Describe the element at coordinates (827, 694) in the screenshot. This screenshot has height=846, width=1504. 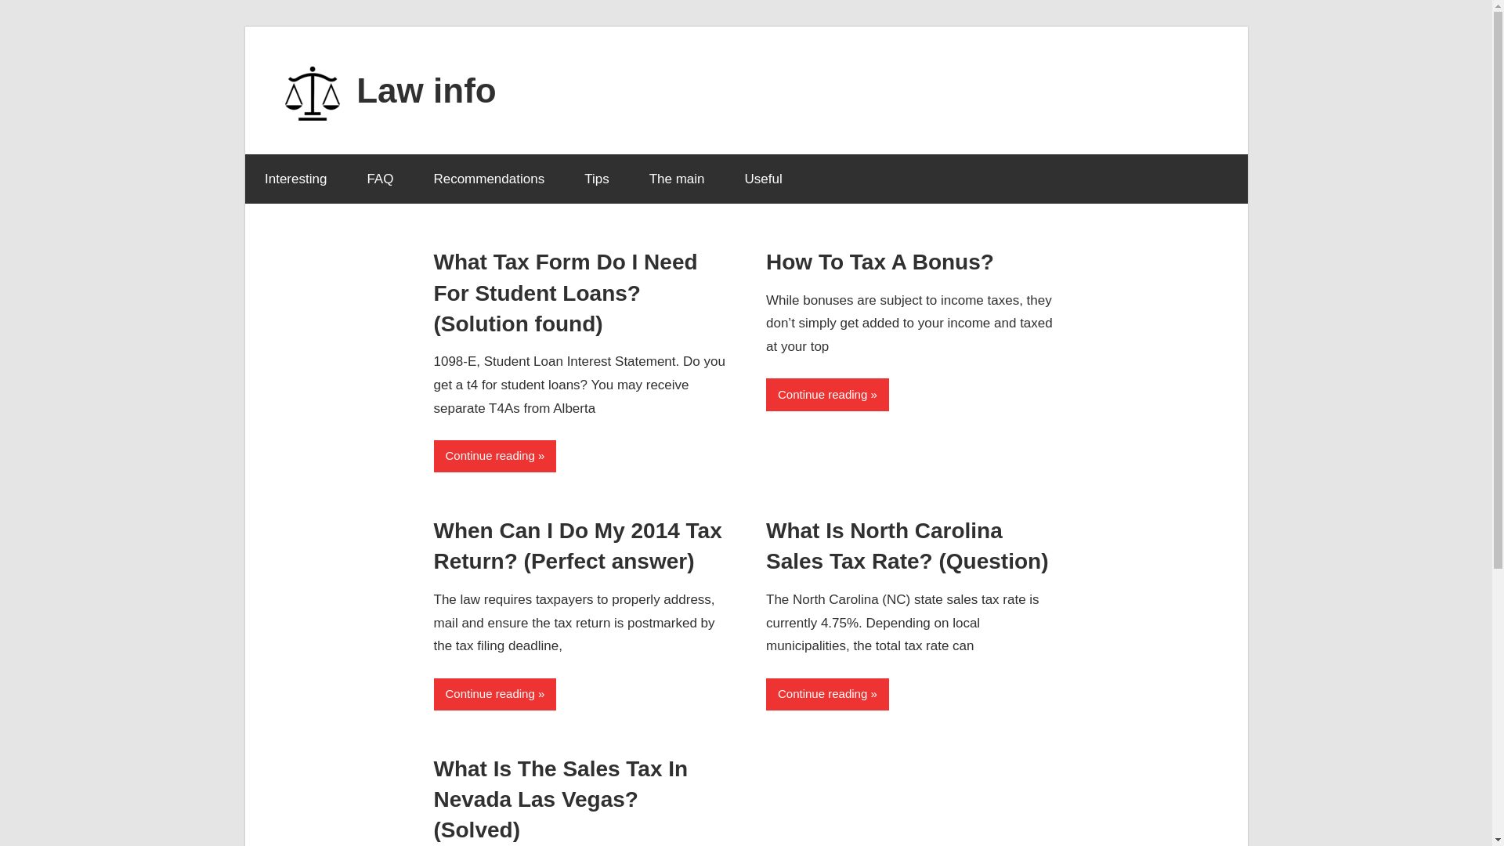
I see `Continue reading` at that location.